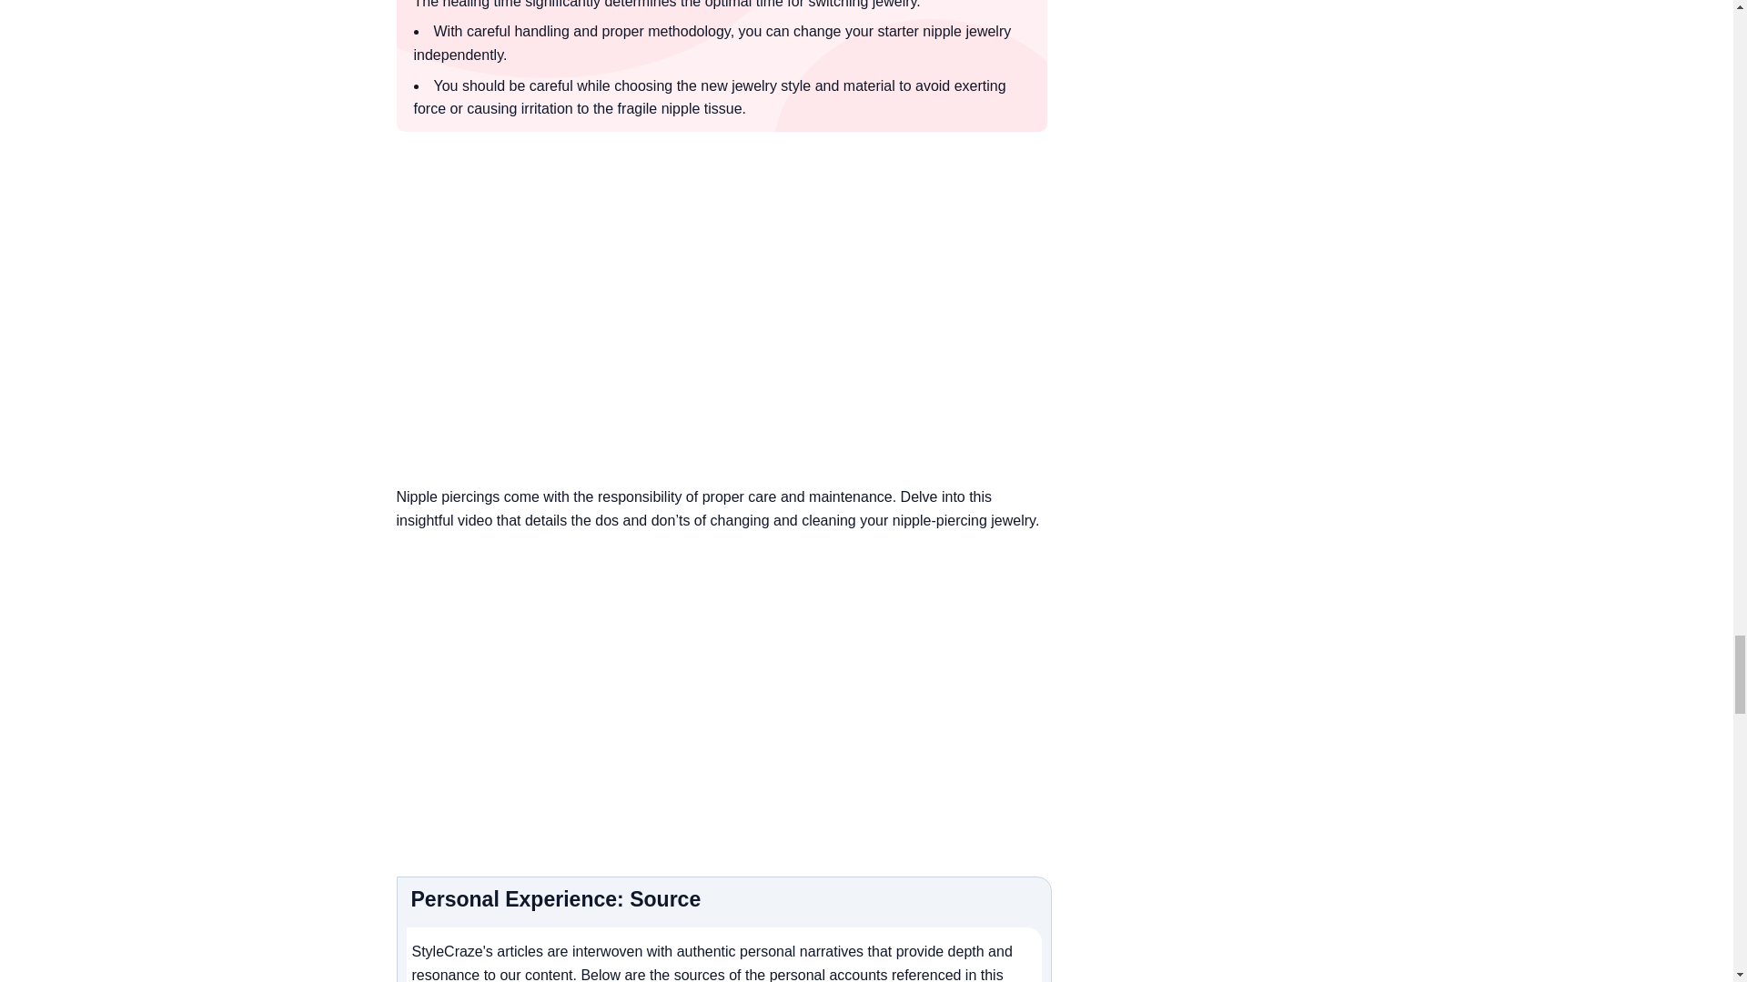 Image resolution: width=1747 pixels, height=982 pixels. Describe the element at coordinates (723, 689) in the screenshot. I see `YouTube video player` at that location.